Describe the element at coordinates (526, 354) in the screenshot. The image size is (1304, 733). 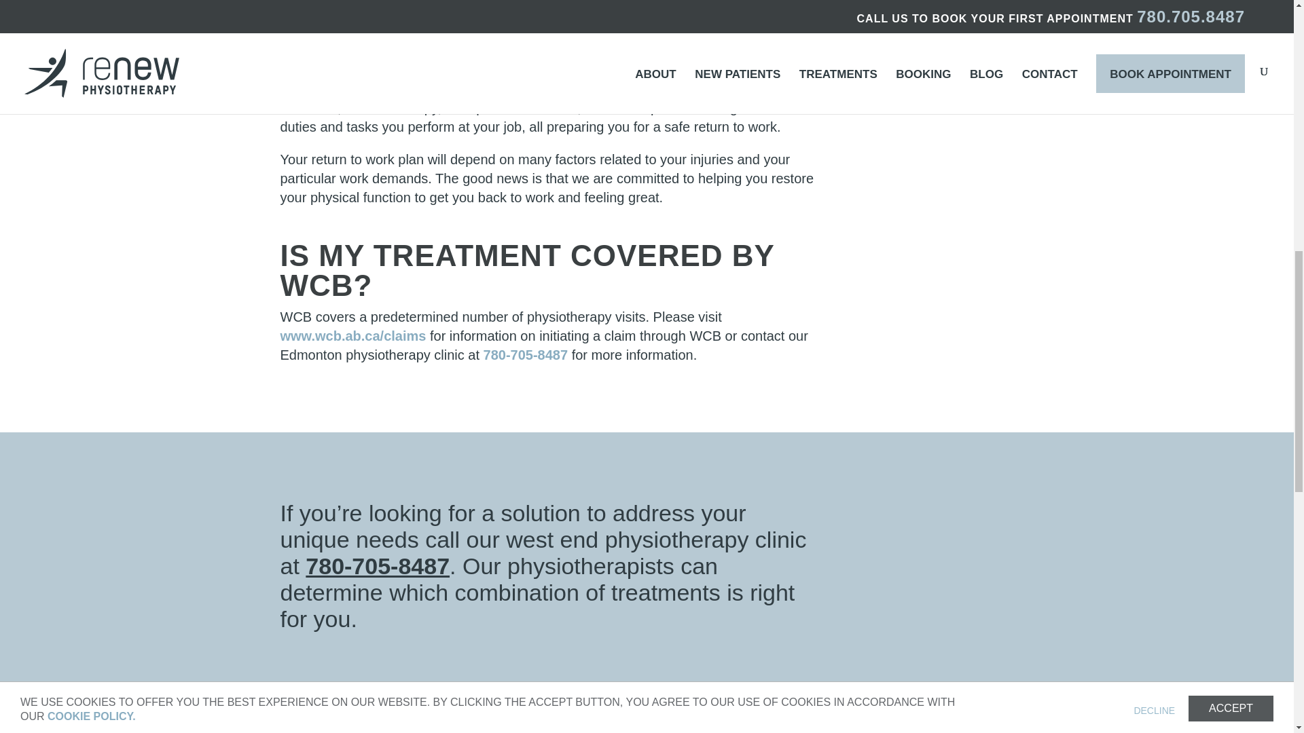
I see `780-705-8487` at that location.